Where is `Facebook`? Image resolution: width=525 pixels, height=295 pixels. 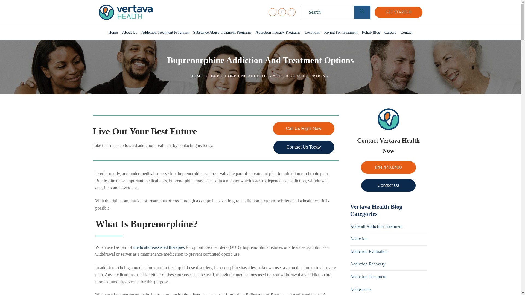 Facebook is located at coordinates (272, 12).